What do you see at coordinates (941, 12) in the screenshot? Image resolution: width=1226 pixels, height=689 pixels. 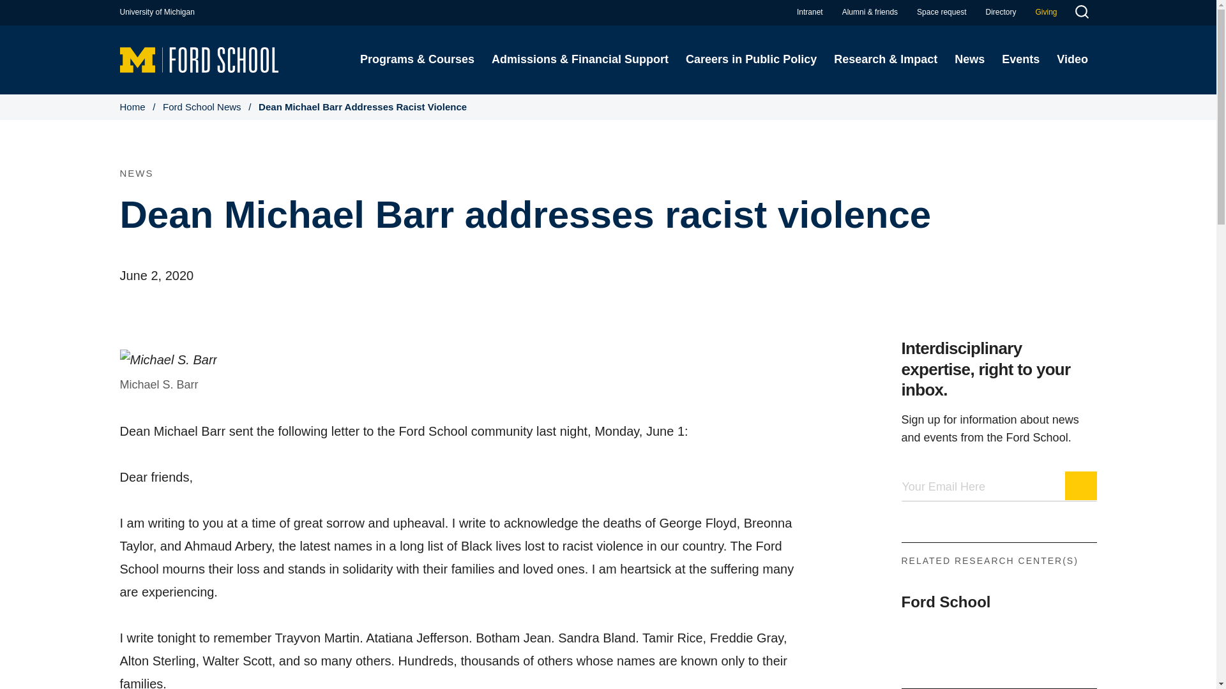 I see `Space request` at bounding box center [941, 12].